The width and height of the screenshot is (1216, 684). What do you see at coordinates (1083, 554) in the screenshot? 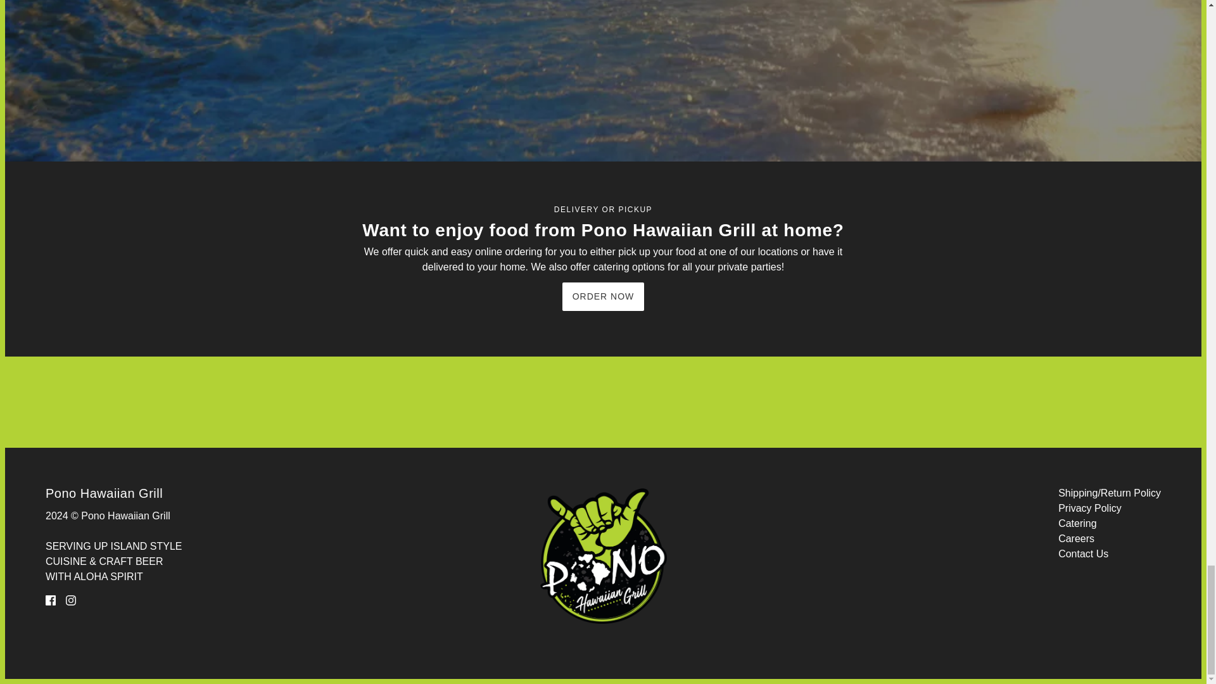
I see `Contact Us` at bounding box center [1083, 554].